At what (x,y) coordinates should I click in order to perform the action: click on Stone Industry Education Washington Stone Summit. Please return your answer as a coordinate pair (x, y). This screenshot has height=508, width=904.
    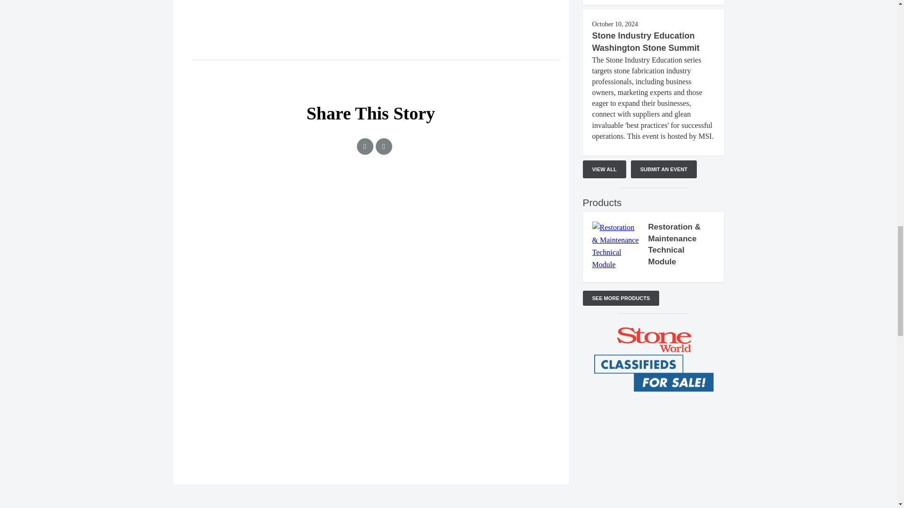
    Looking at the image, I should click on (646, 41).